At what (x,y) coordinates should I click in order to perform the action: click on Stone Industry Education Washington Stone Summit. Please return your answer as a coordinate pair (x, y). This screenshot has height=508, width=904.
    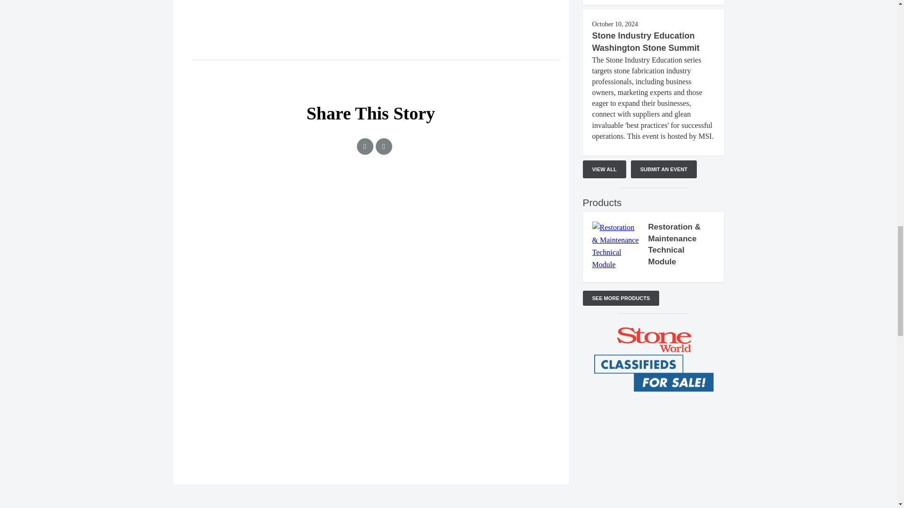
    Looking at the image, I should click on (646, 41).